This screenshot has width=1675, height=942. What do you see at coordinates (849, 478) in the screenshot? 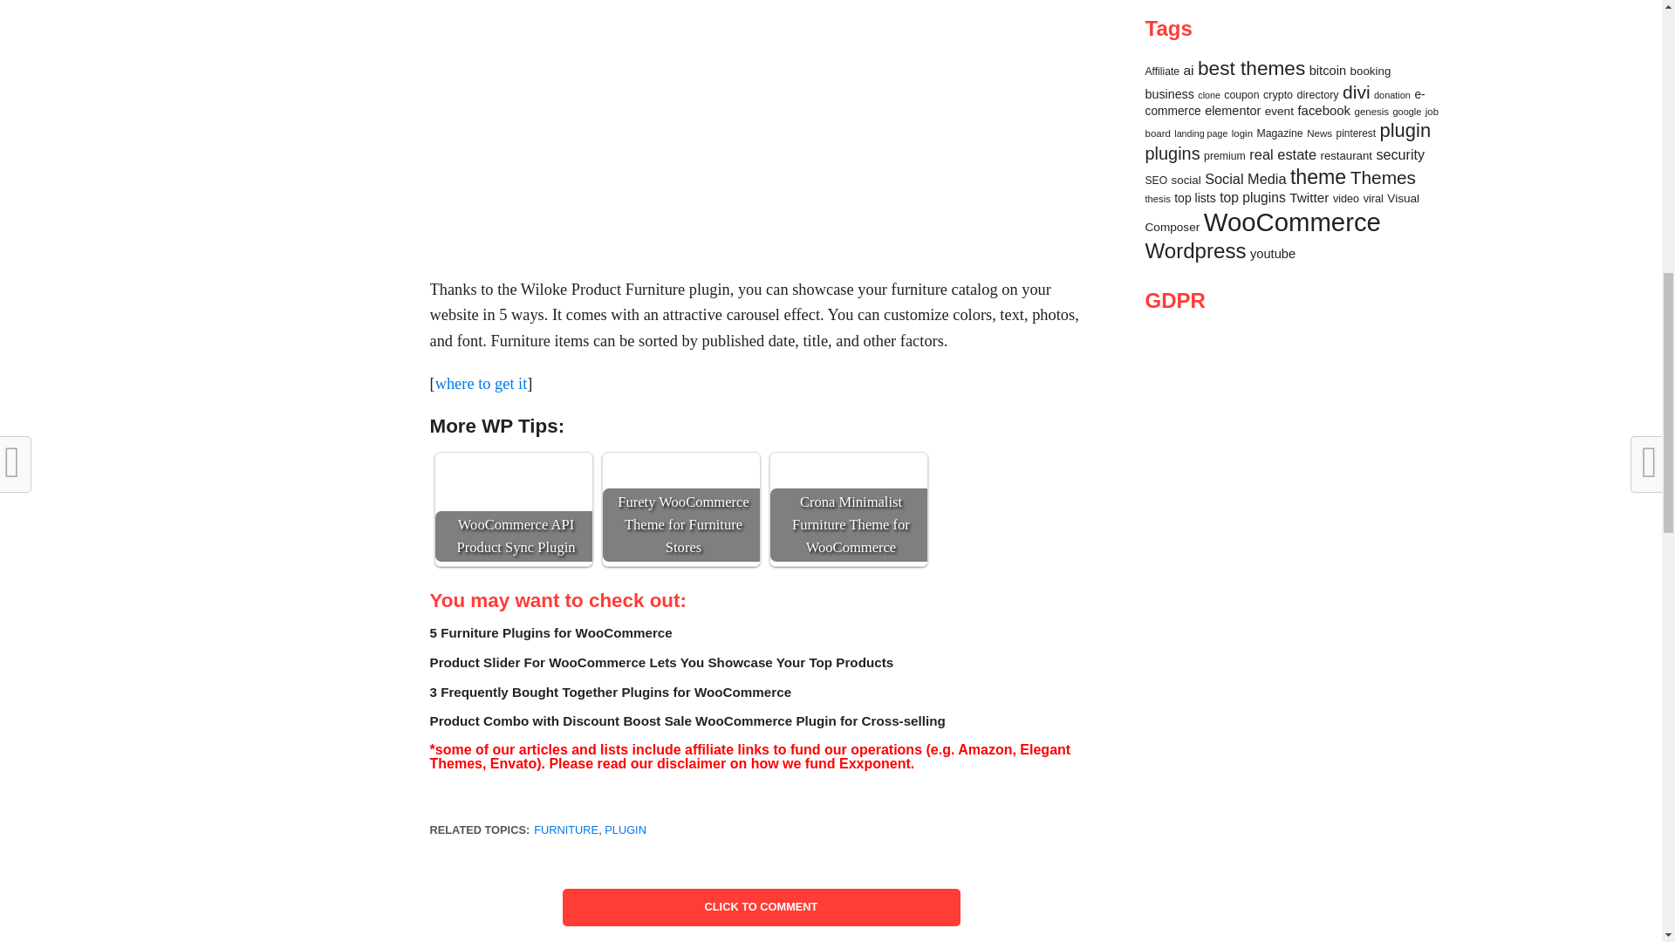
I see `Crona Minimalist Furniture Theme for WooCommerce` at bounding box center [849, 478].